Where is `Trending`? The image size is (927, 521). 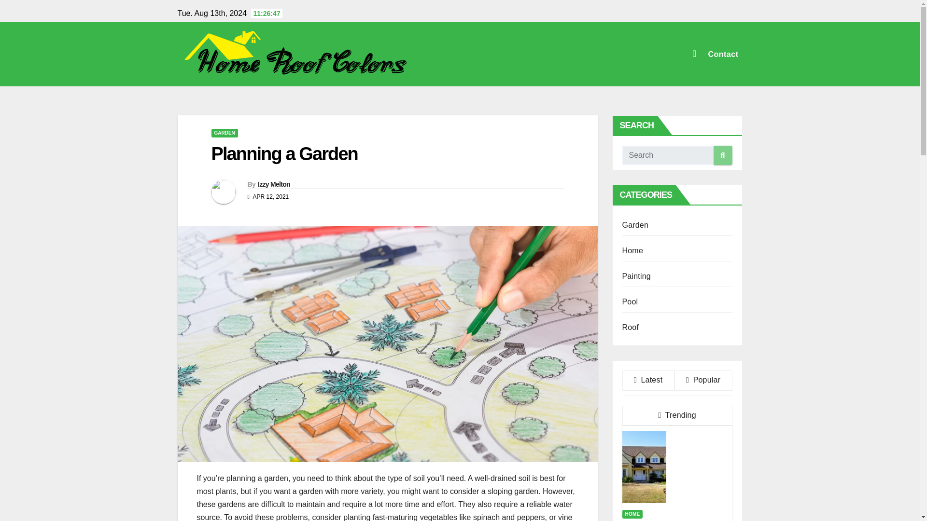
Trending is located at coordinates (677, 416).